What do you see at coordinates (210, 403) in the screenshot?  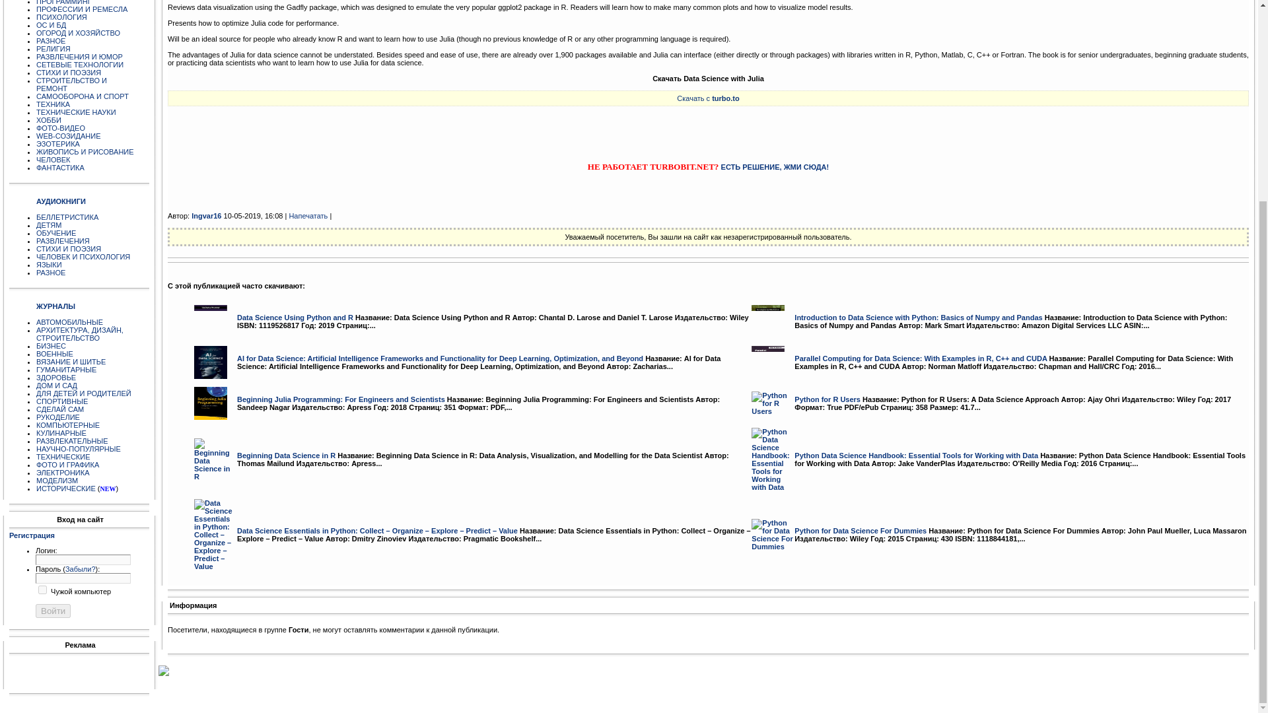 I see `Beginning Julia Programming: For Engineers and Scientists` at bounding box center [210, 403].